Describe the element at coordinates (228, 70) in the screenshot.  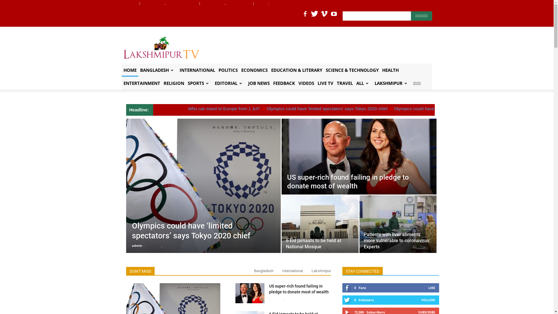
I see `POLITICS` at that location.